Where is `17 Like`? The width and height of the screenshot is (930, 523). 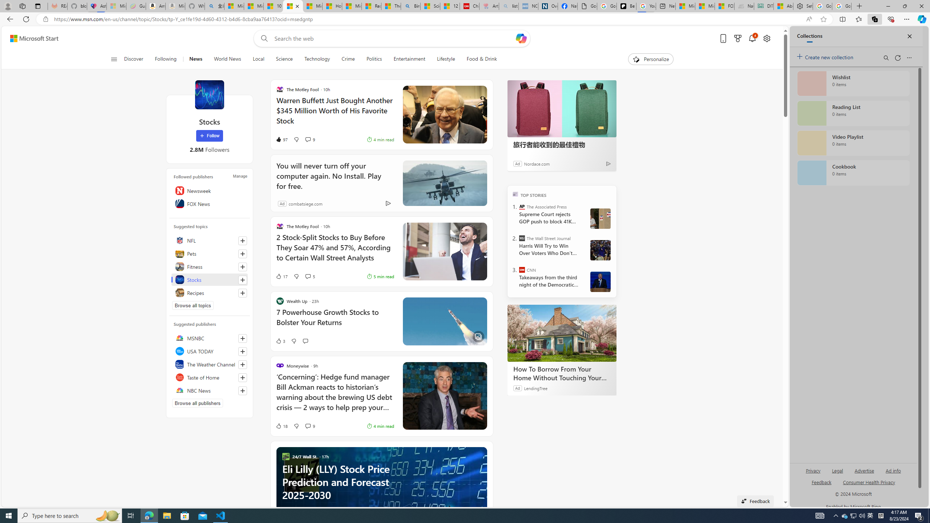 17 Like is located at coordinates (281, 276).